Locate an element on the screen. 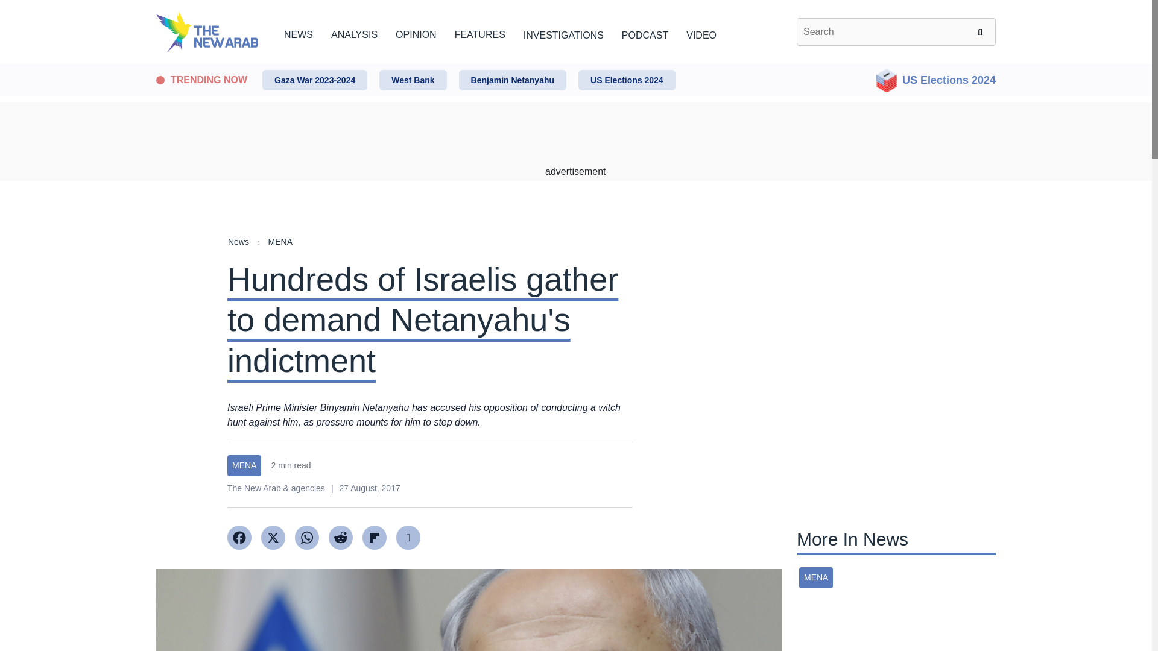  NEWS is located at coordinates (298, 33).